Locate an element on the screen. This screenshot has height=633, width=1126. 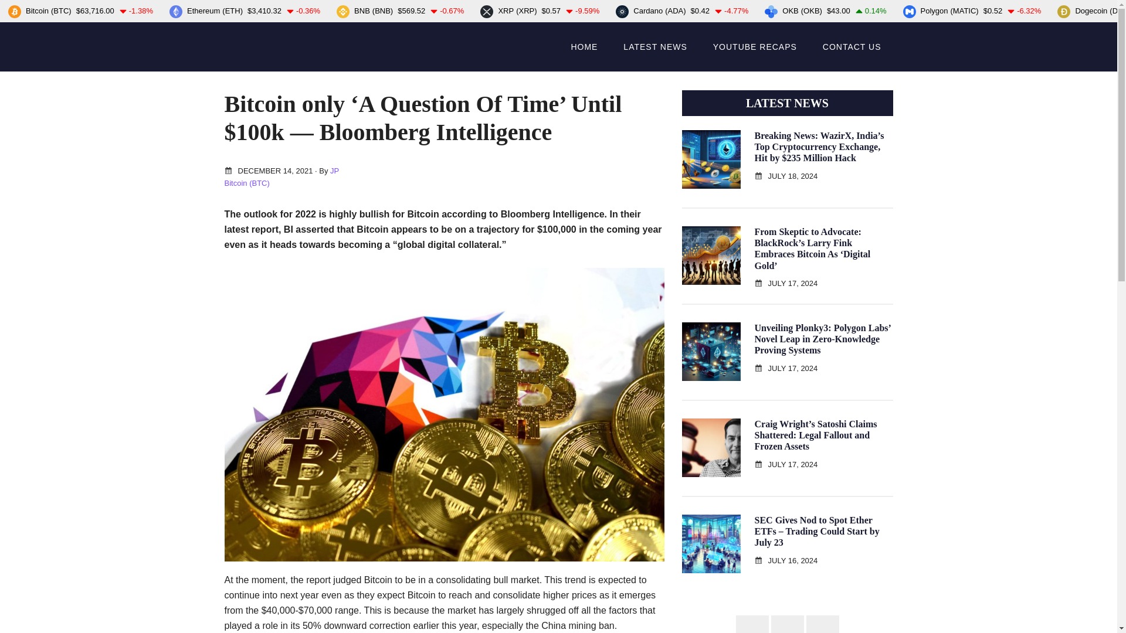
HOME is located at coordinates (584, 47).